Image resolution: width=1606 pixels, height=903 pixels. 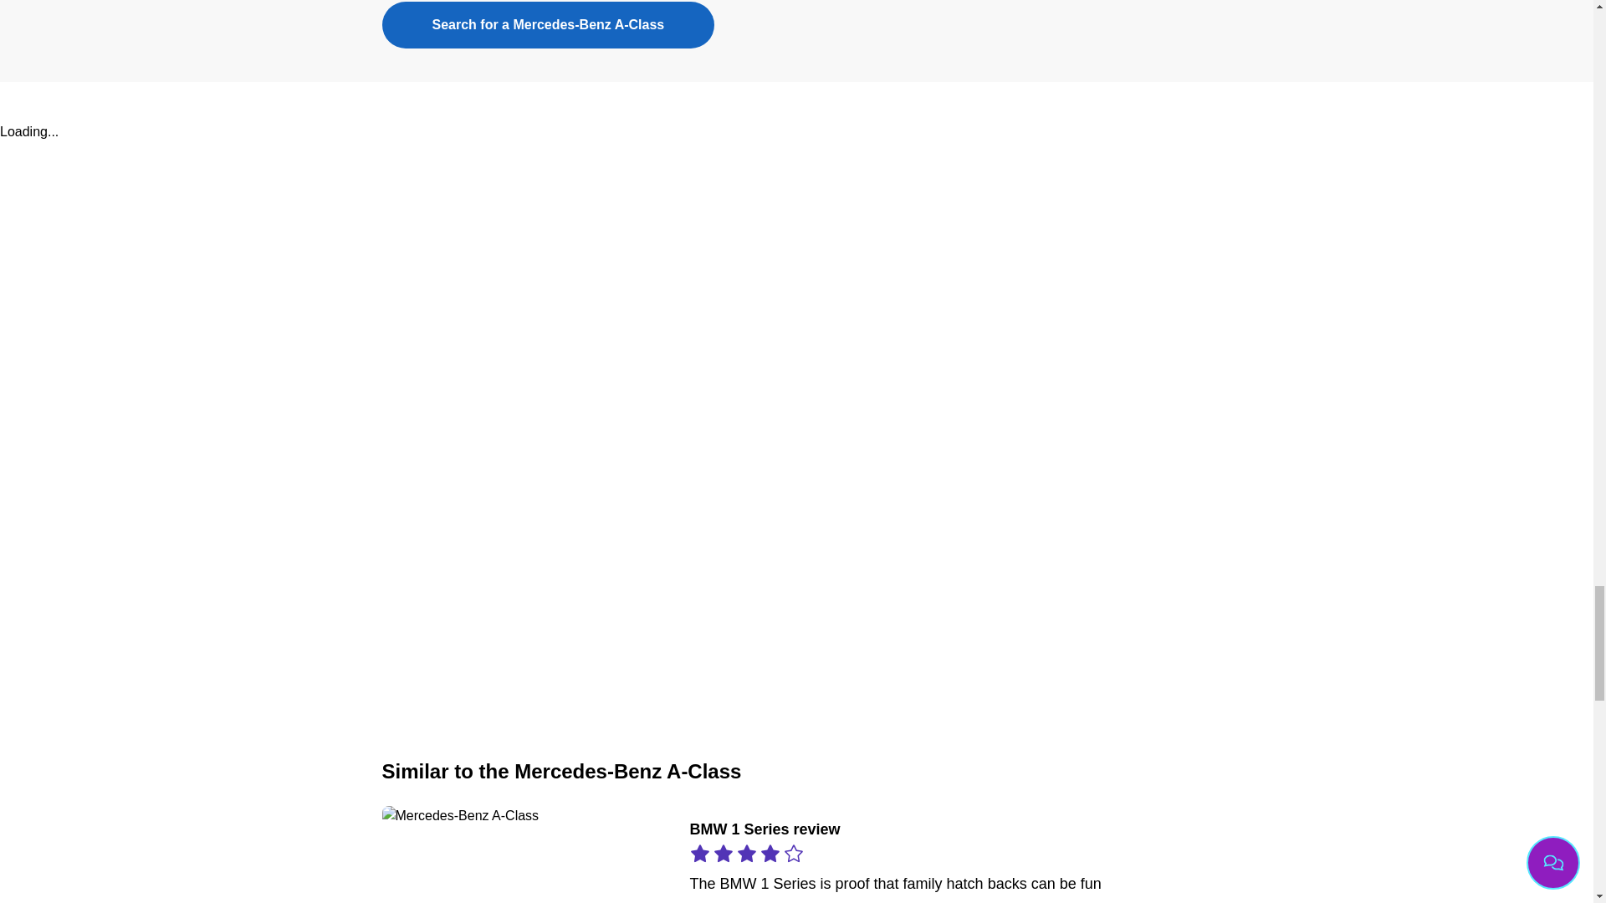 I want to click on Search for a Mercedes-Benz A-Class, so click(x=548, y=25).